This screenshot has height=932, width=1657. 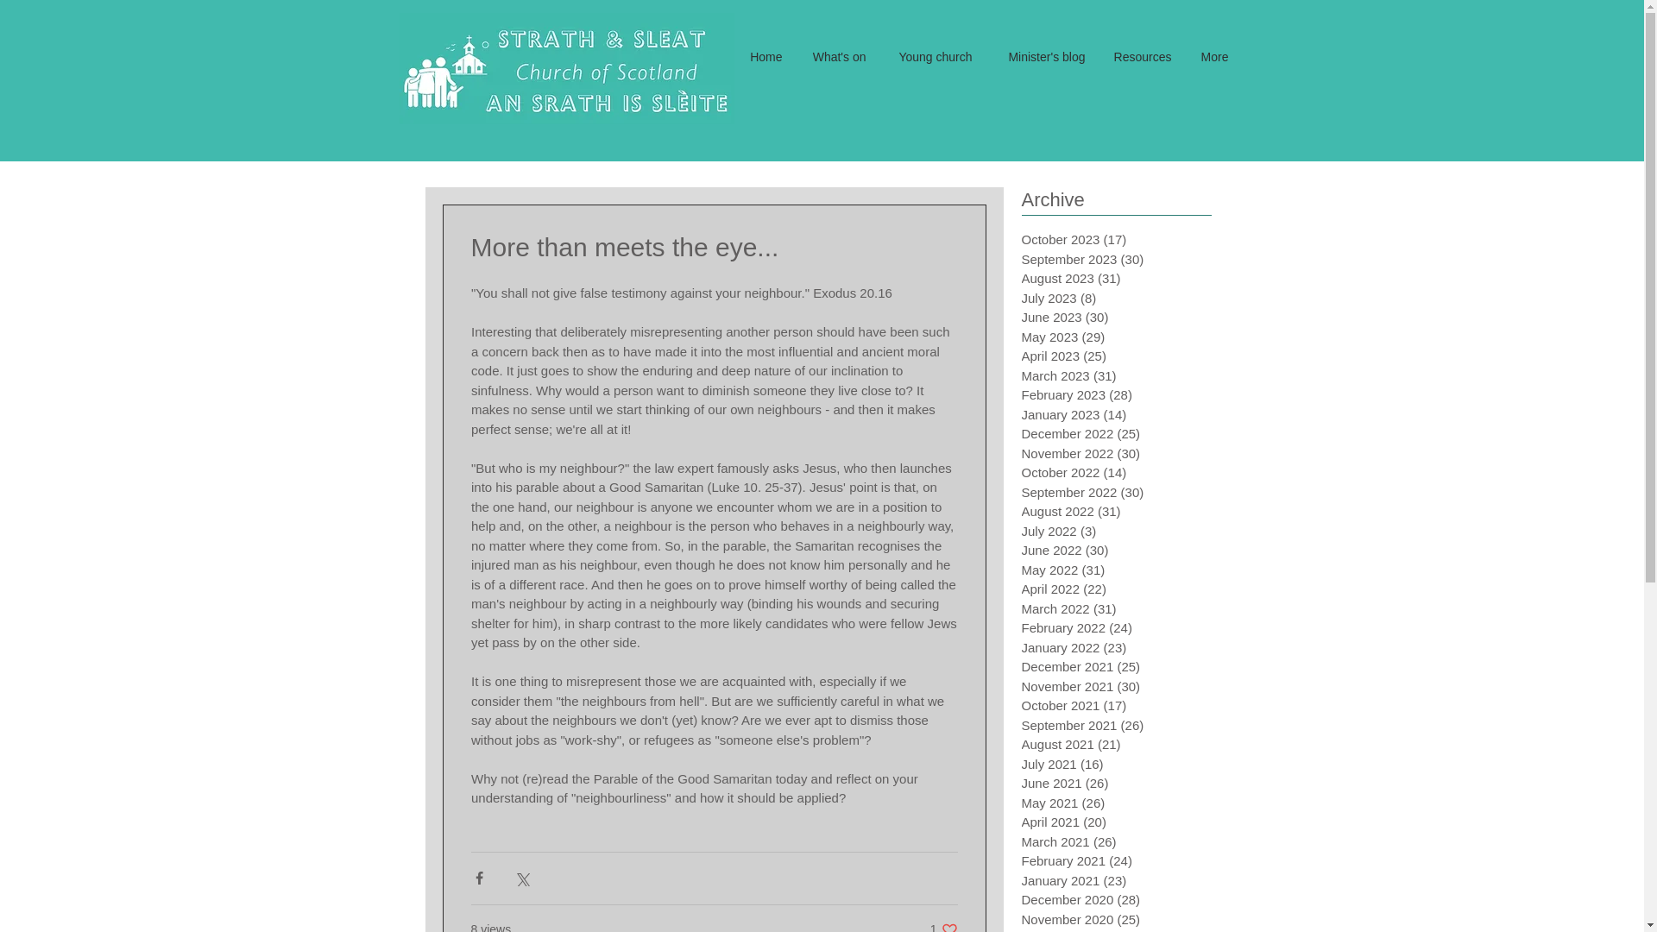 I want to click on Resources, so click(x=943, y=927).